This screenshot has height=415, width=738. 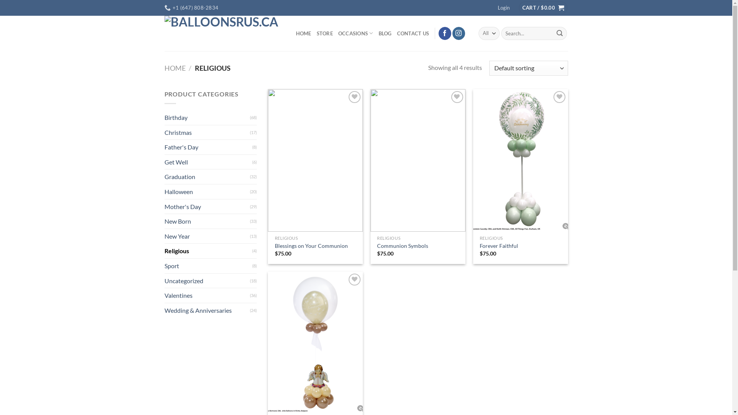 I want to click on Sport, so click(x=208, y=266).